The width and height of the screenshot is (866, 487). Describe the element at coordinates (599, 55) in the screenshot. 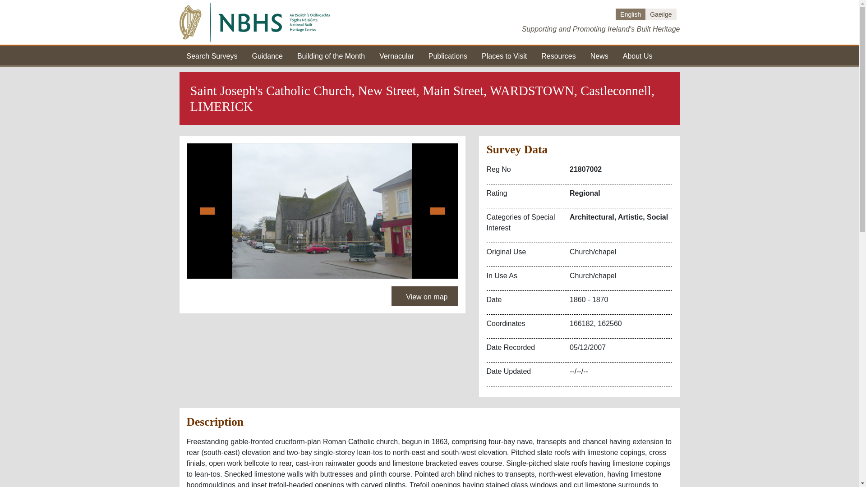

I see `News` at that location.